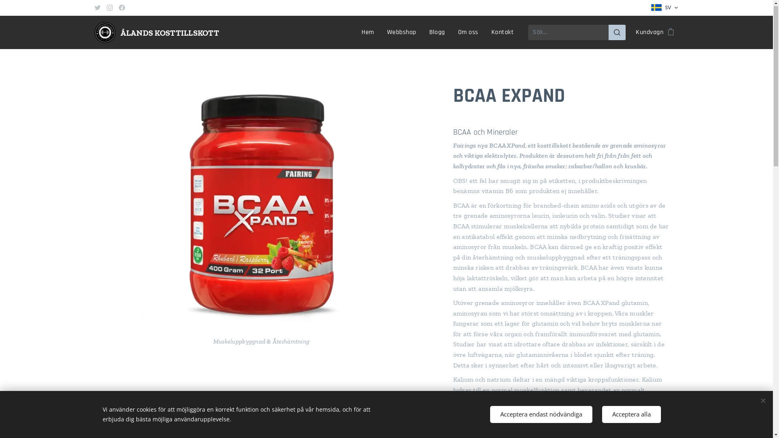  Describe the element at coordinates (402, 33) in the screenshot. I see `Webbshop` at that location.